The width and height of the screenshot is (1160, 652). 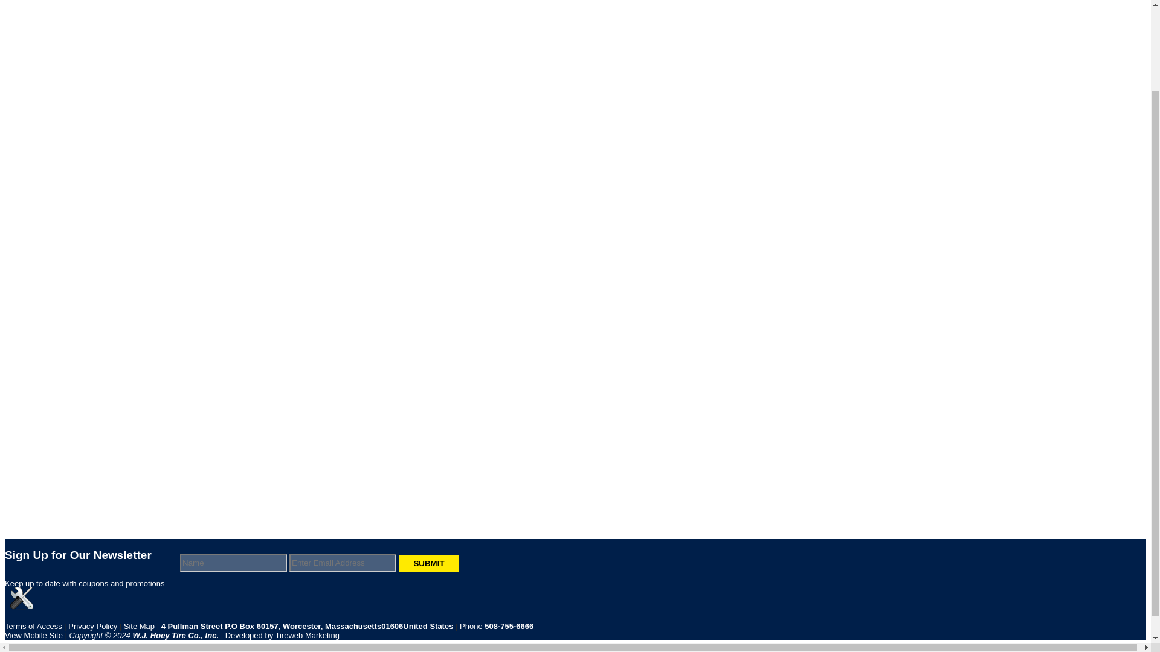 What do you see at coordinates (139, 627) in the screenshot?
I see `Site Map` at bounding box center [139, 627].